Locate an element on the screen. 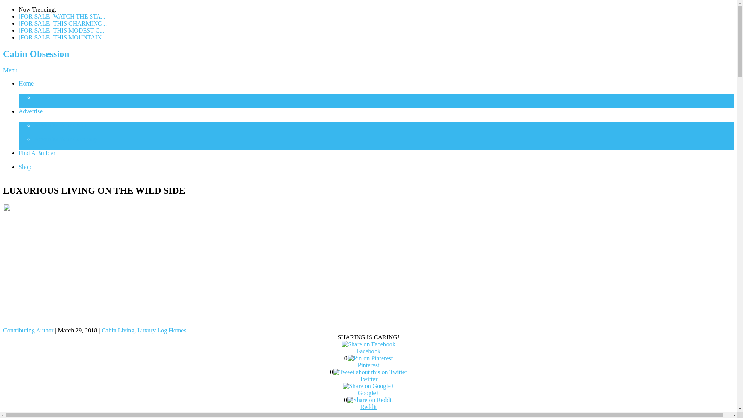 This screenshot has height=418, width=743. Twitter is located at coordinates (368, 379).